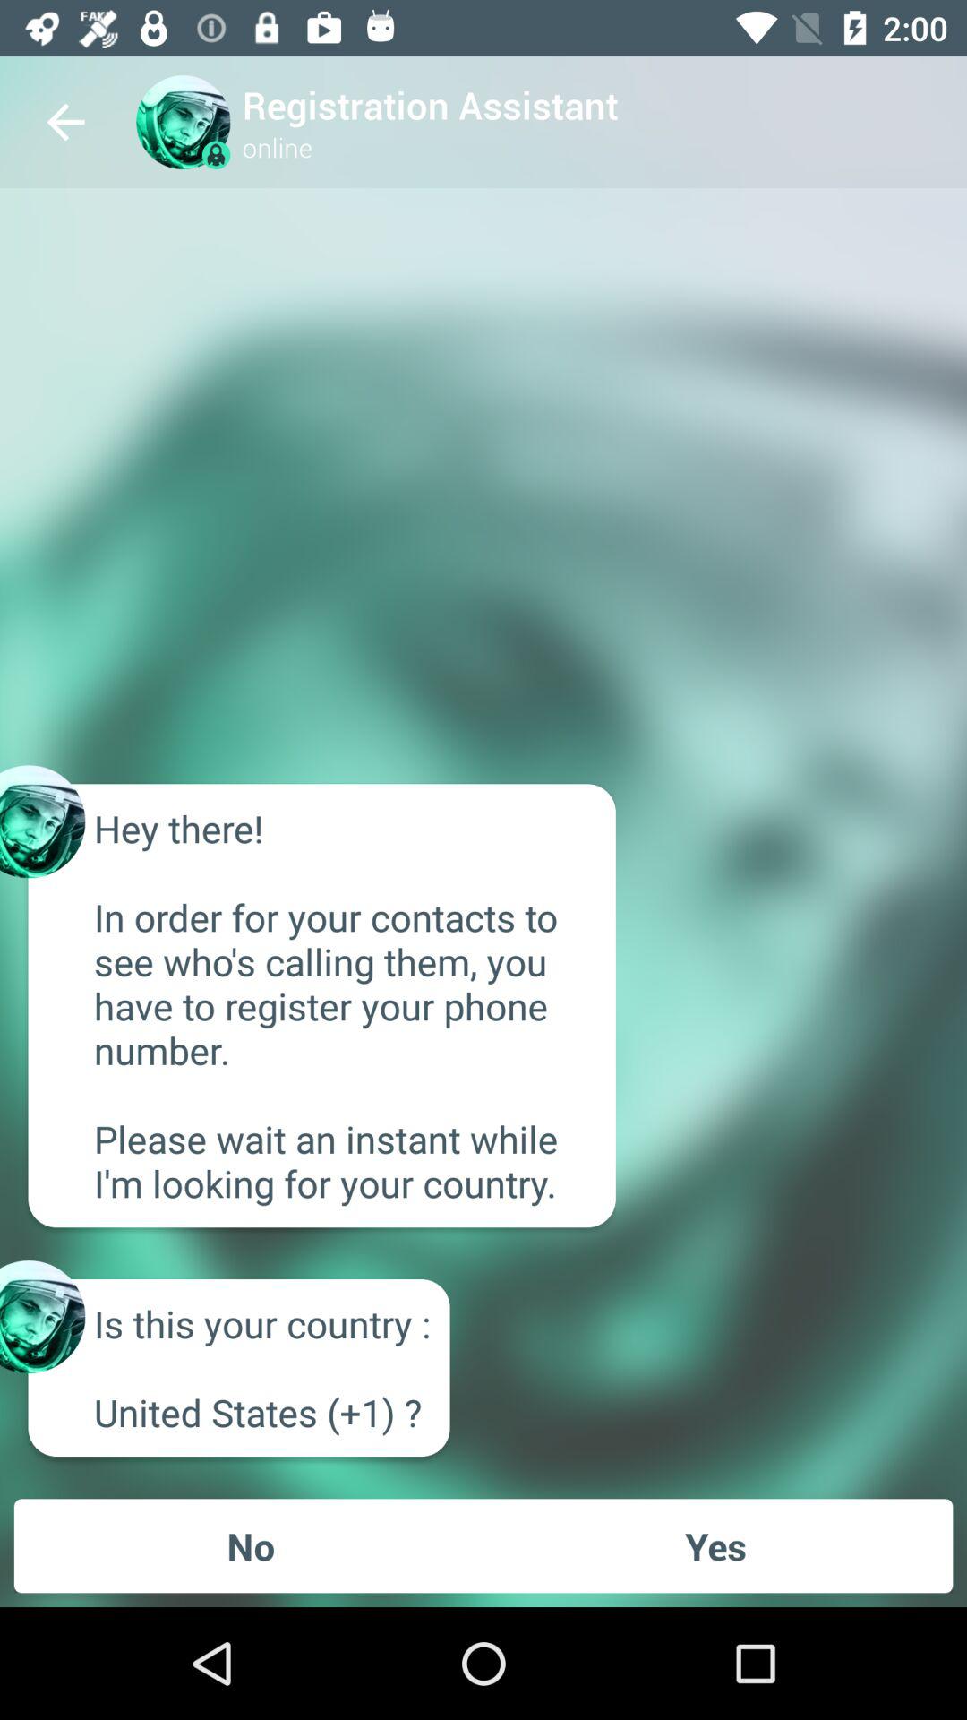  I want to click on turn on the item to the left of yes icon, so click(251, 1545).